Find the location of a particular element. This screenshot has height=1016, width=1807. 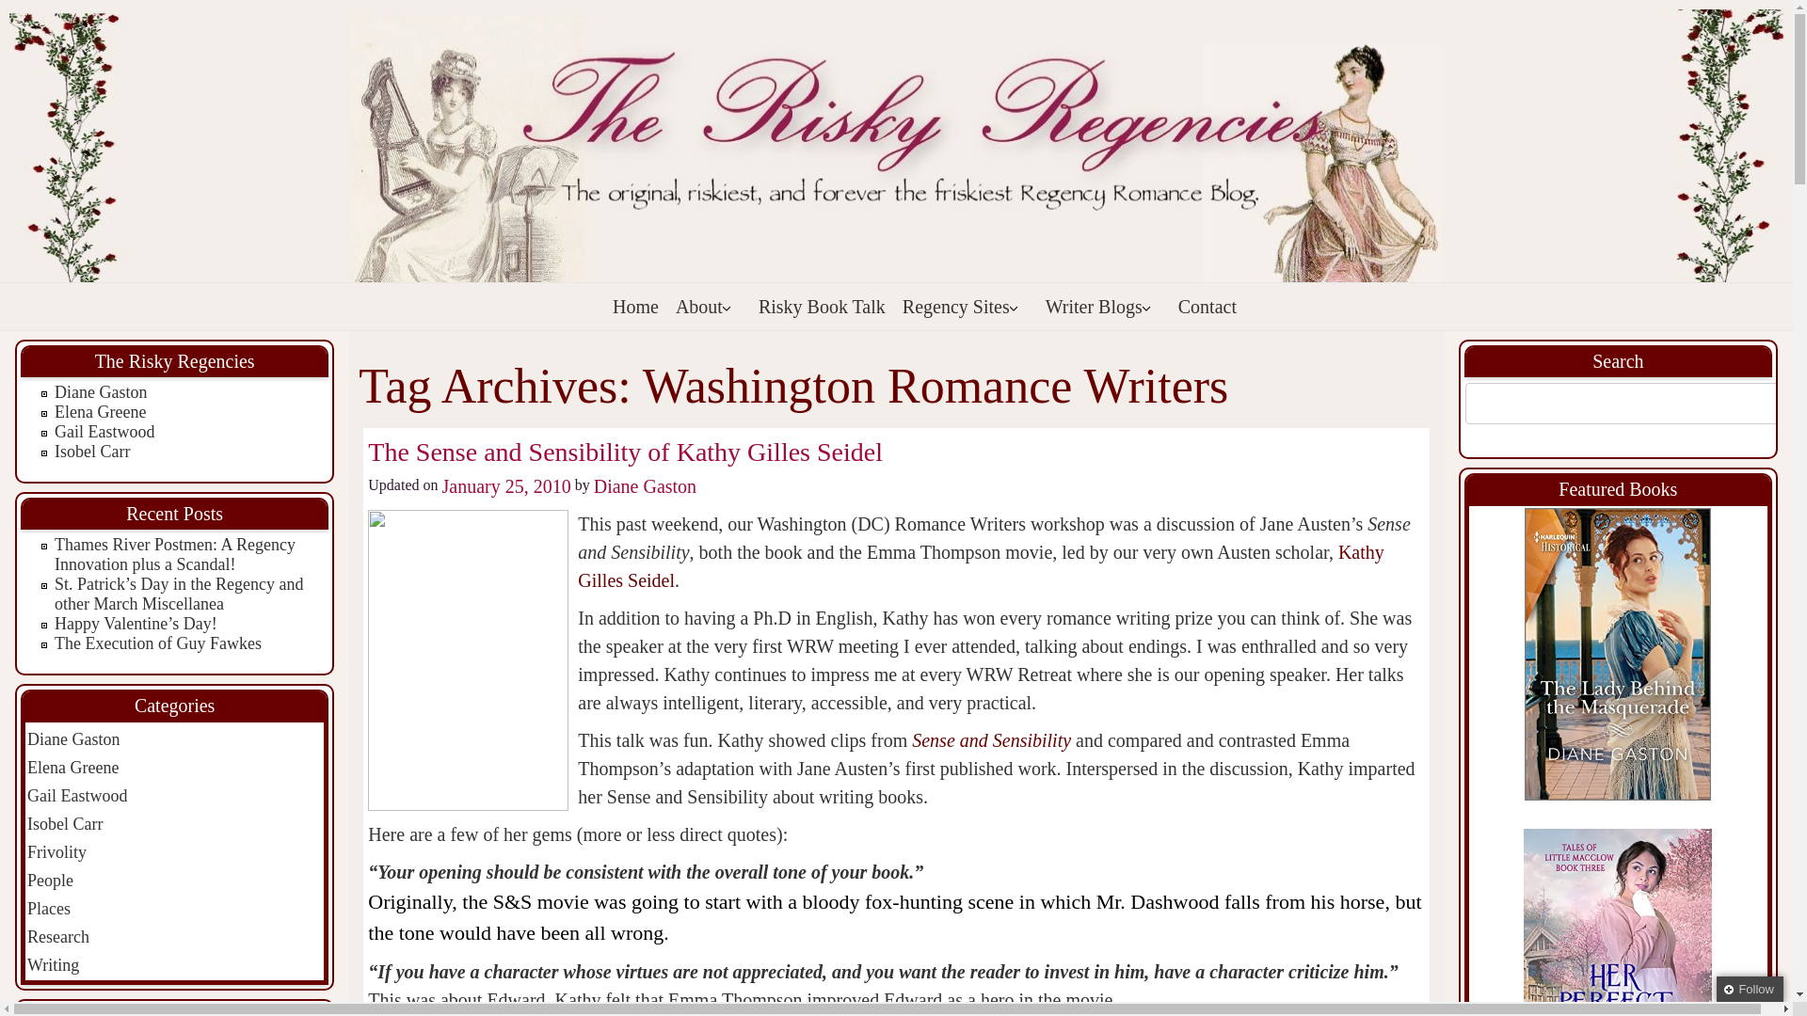

Website of author Gail Eastwood is located at coordinates (104, 431).